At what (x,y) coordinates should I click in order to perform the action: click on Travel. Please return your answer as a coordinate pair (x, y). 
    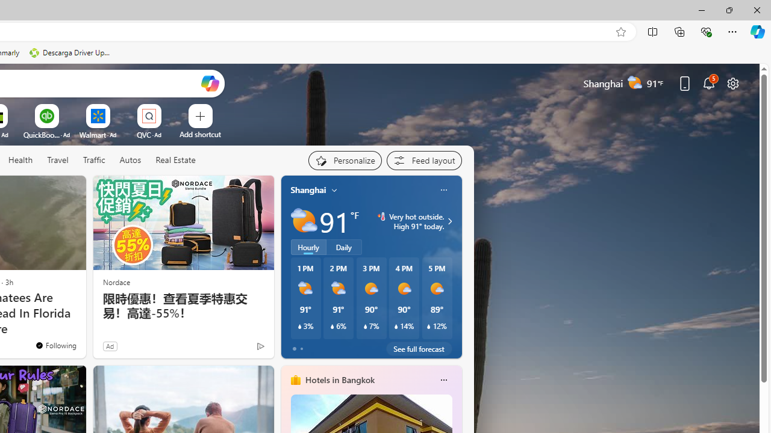
    Looking at the image, I should click on (58, 161).